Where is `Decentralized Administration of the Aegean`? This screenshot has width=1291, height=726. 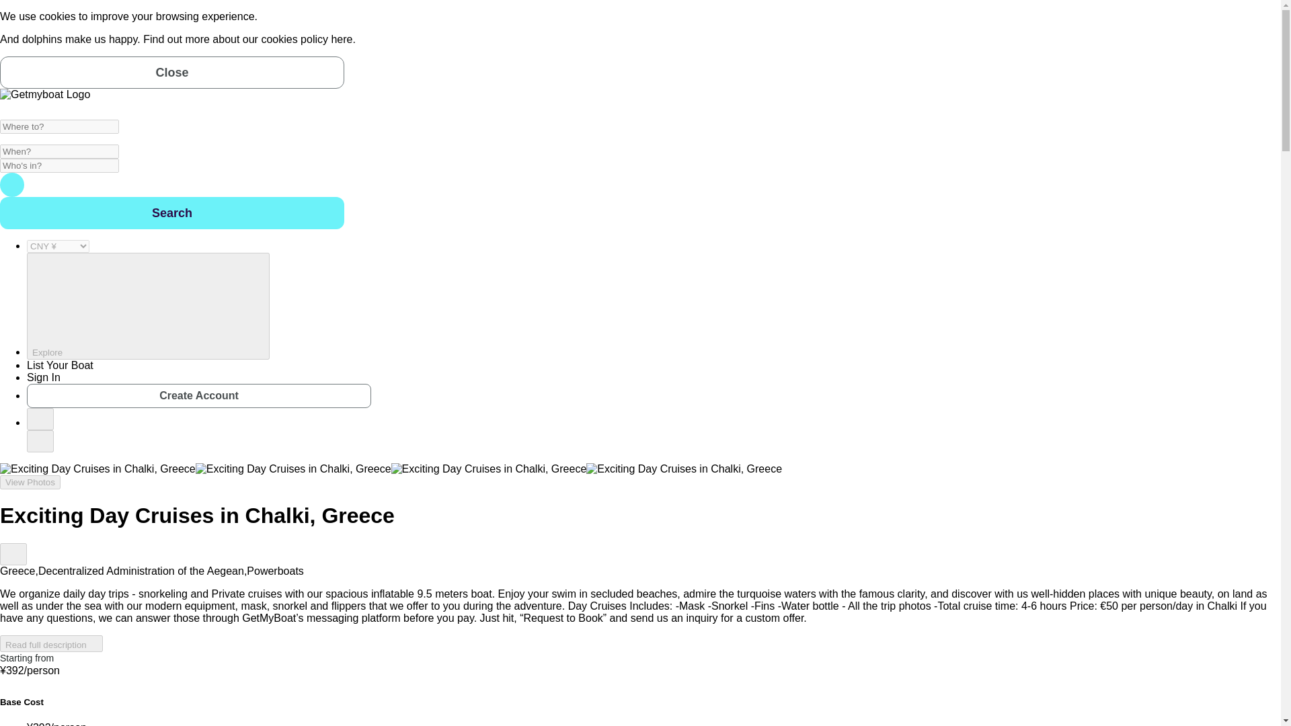
Decentralized Administration of the Aegean is located at coordinates (141, 571).